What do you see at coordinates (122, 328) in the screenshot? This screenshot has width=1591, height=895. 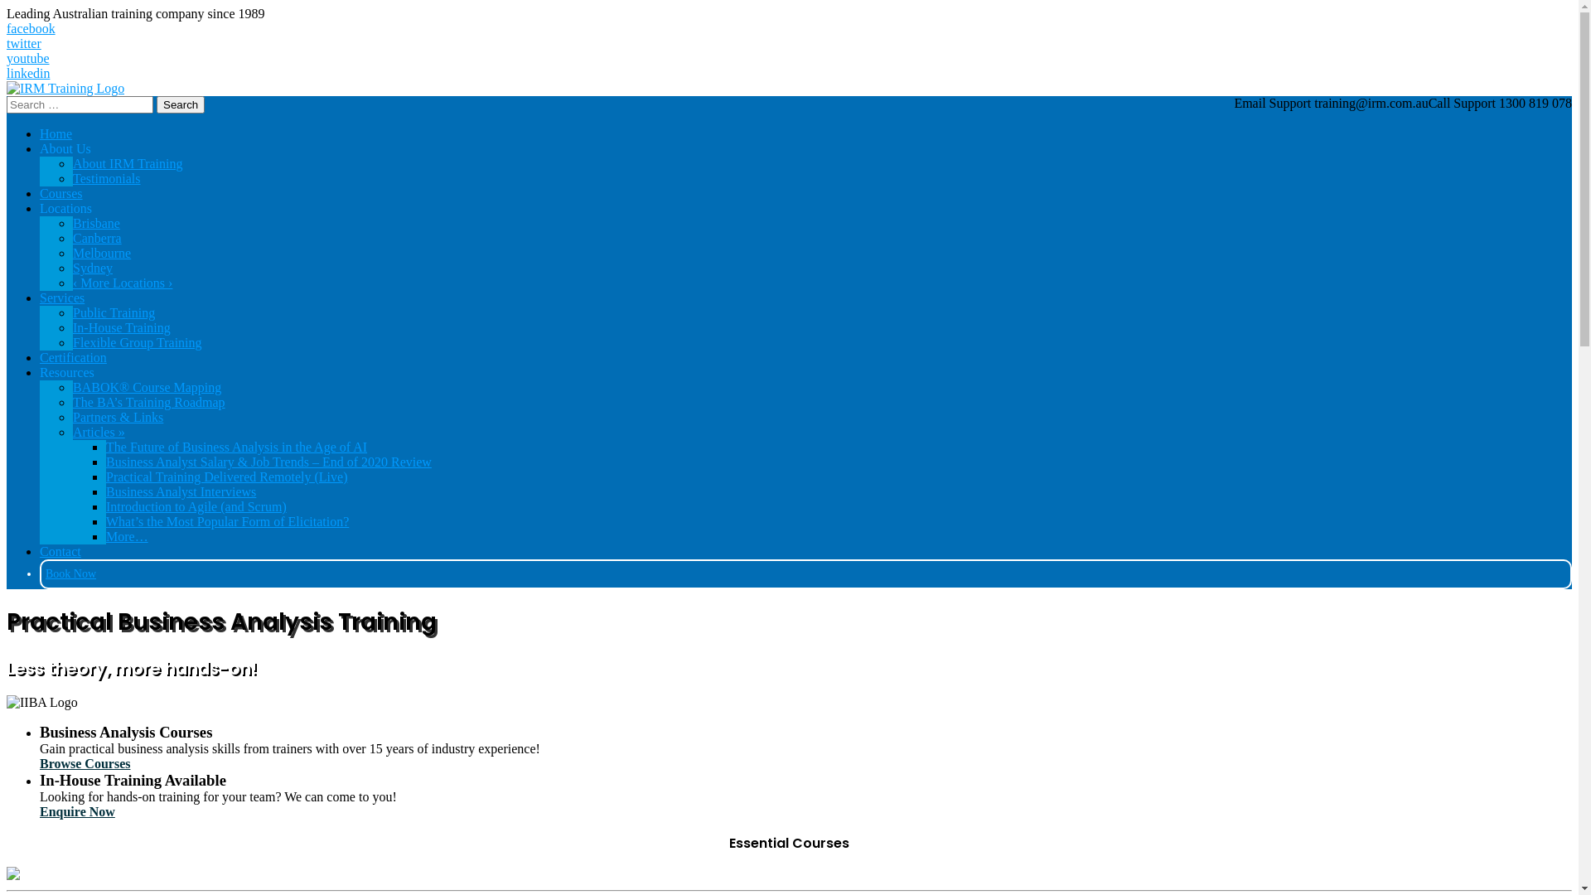 I see `In-House Training` at bounding box center [122, 328].